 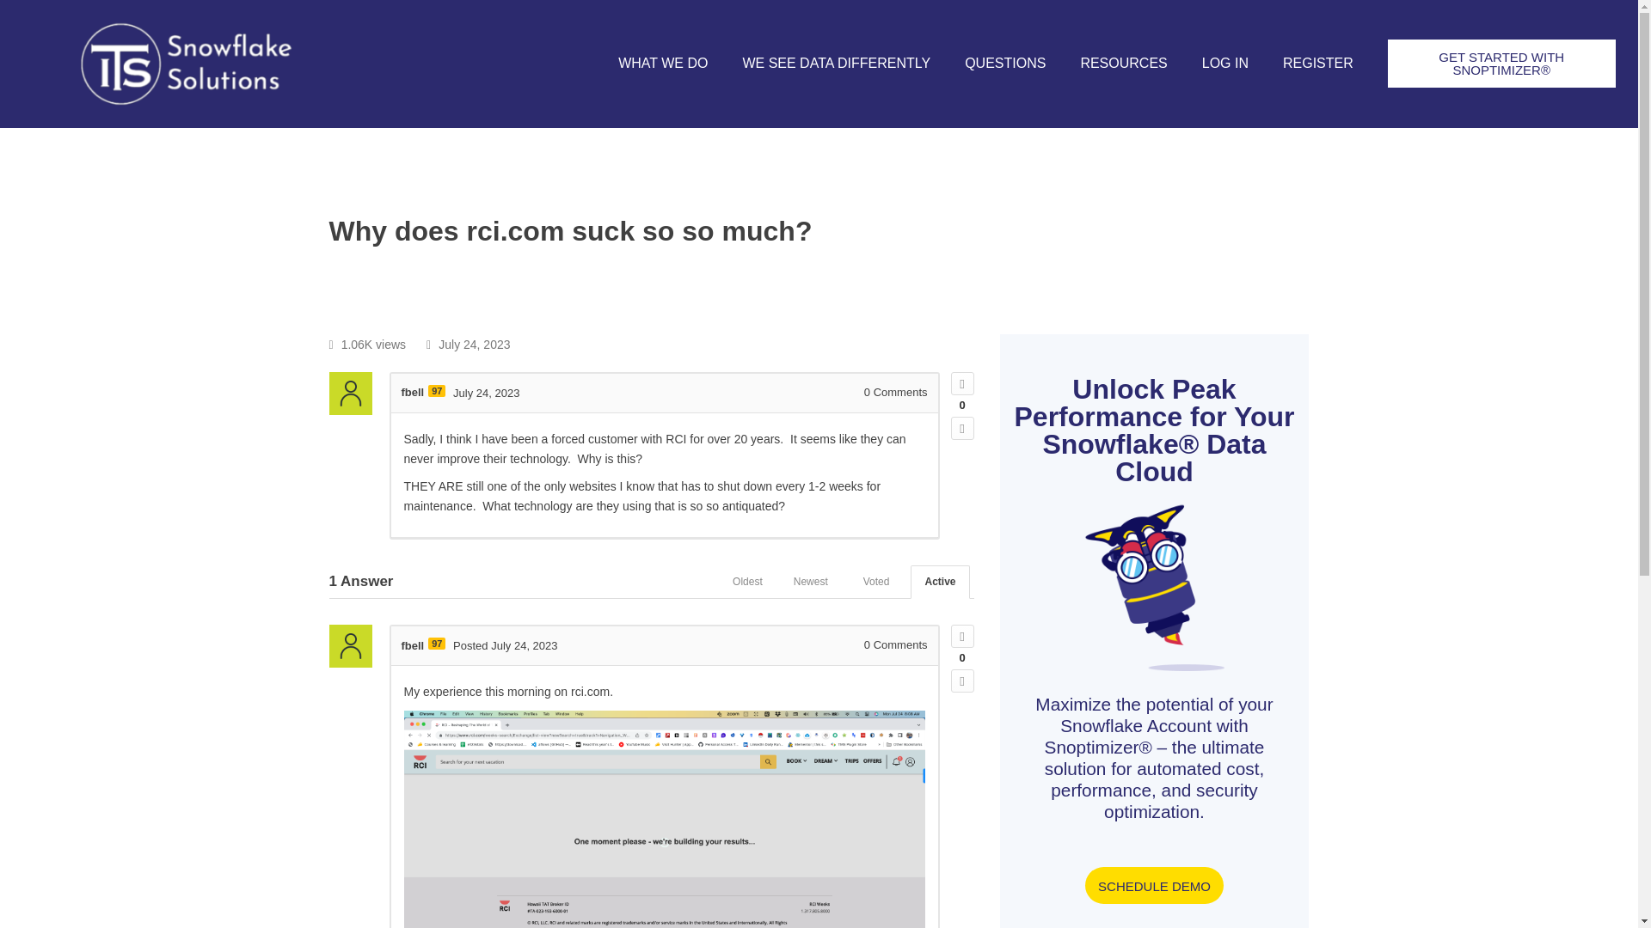 What do you see at coordinates (961, 428) in the screenshot?
I see `Down vote this question` at bounding box center [961, 428].